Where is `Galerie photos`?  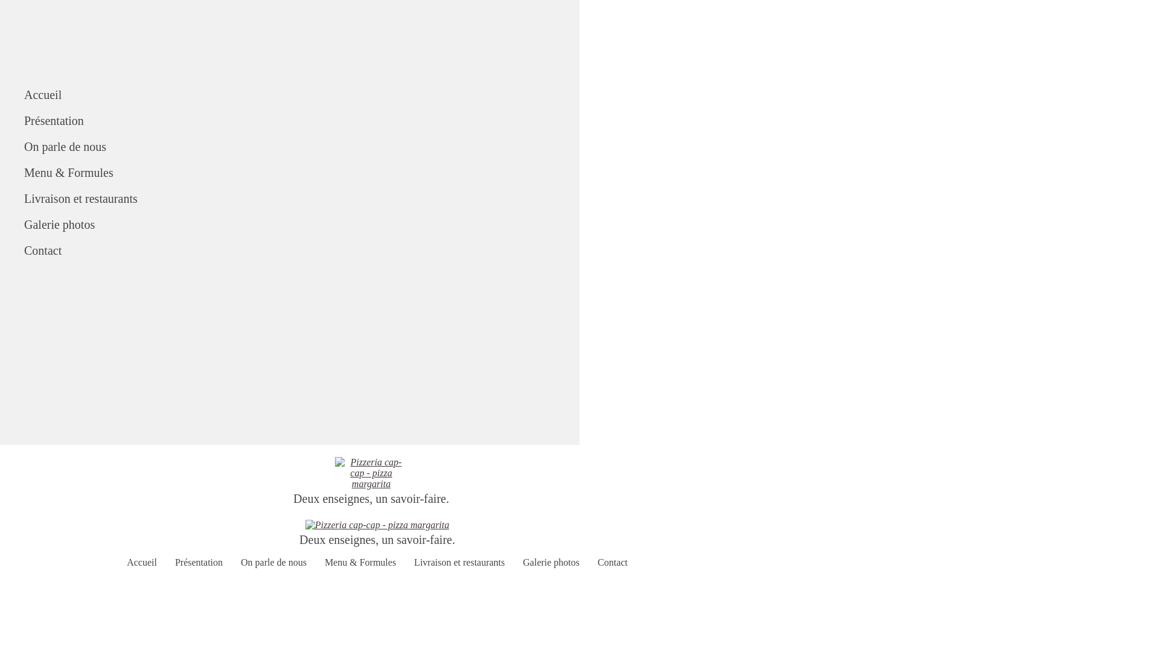
Galerie photos is located at coordinates (551, 563).